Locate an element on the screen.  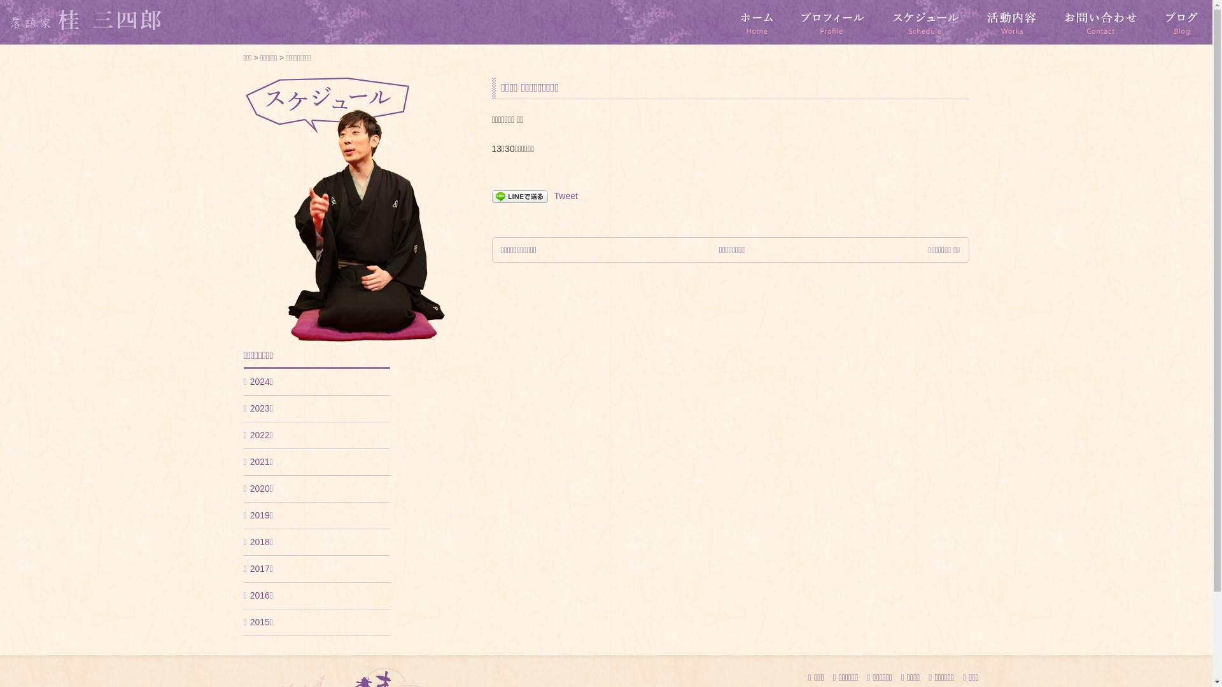
Tweet is located at coordinates (565, 196).